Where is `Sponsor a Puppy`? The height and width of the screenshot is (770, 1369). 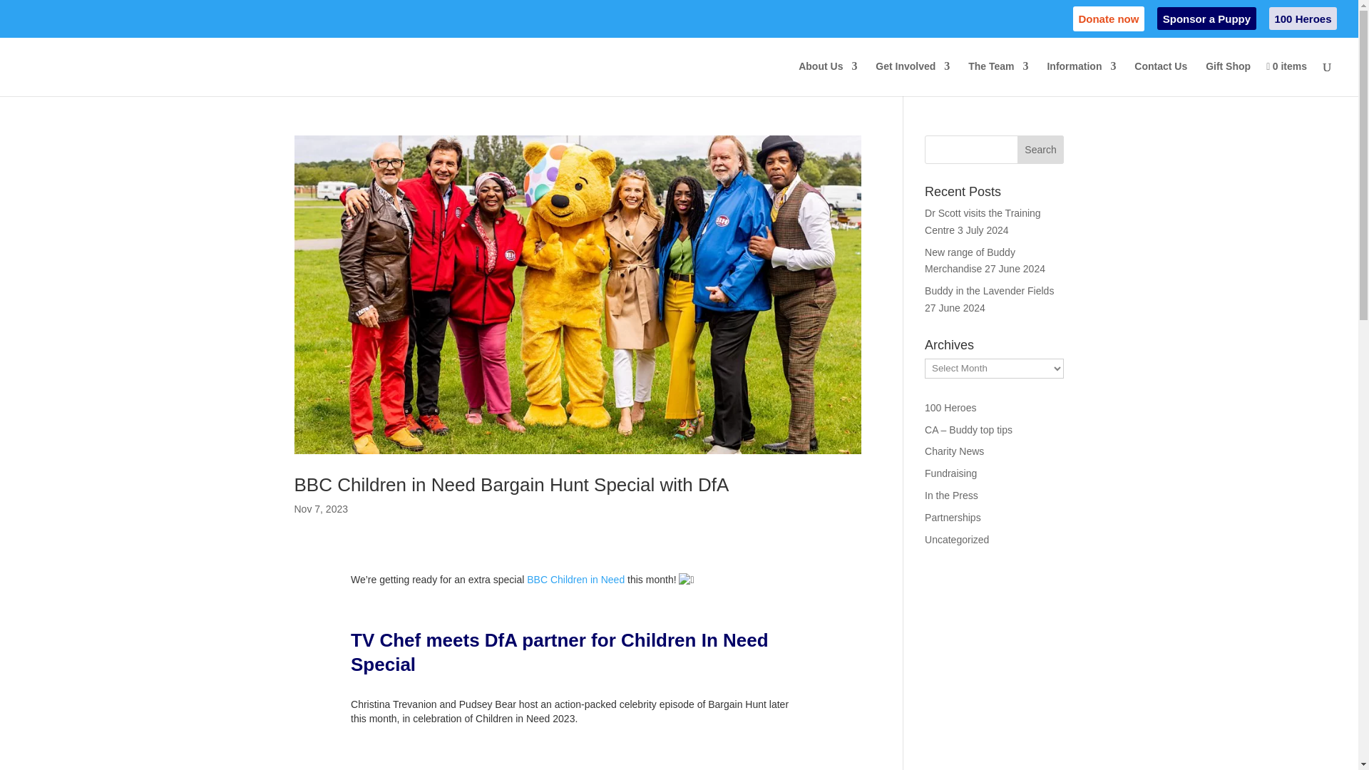
Sponsor a Puppy is located at coordinates (1206, 21).